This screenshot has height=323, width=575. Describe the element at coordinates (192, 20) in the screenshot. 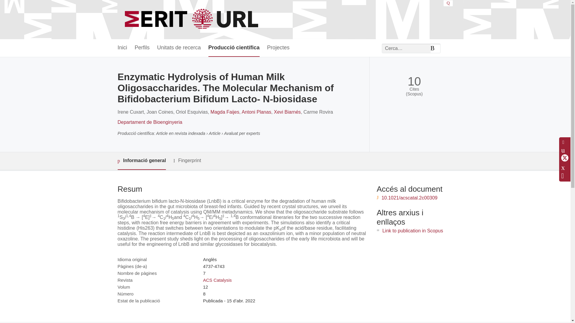

I see `Universitat Ramon Llull Inici` at that location.